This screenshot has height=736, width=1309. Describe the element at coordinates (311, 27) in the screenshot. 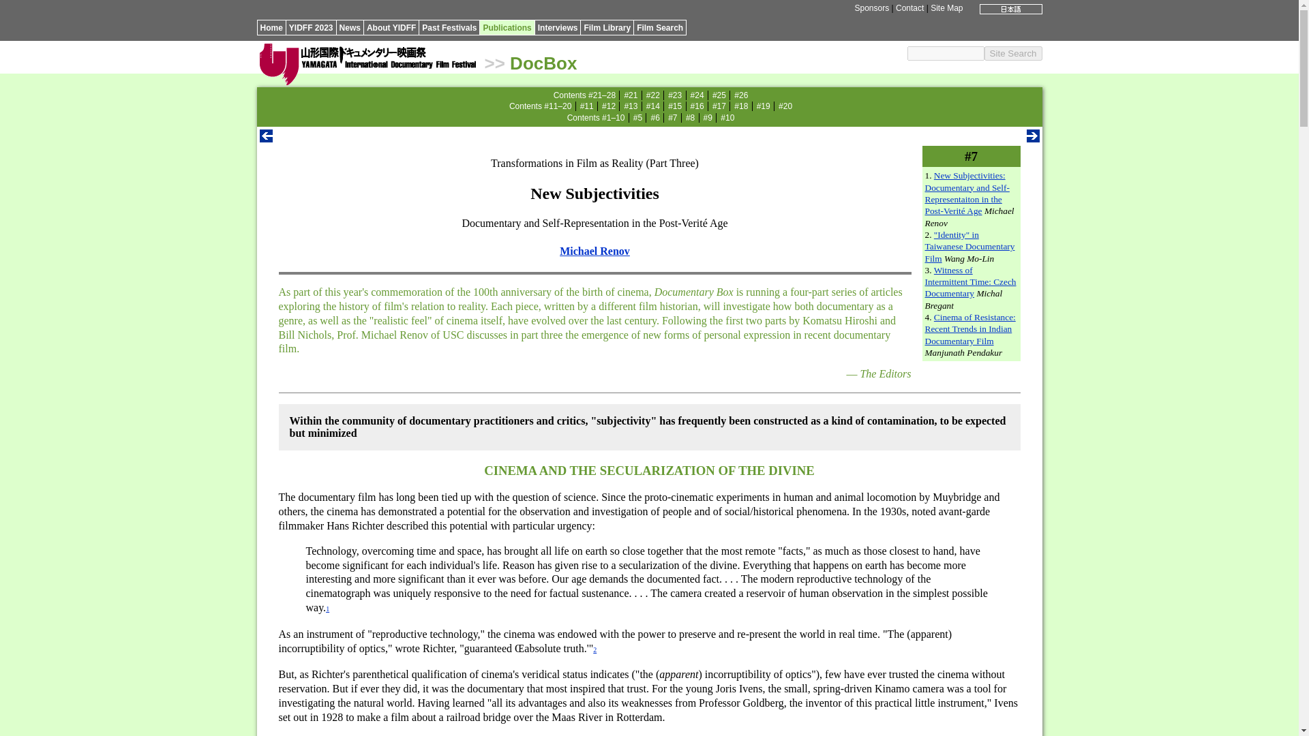

I see `YIDFF 2023` at that location.